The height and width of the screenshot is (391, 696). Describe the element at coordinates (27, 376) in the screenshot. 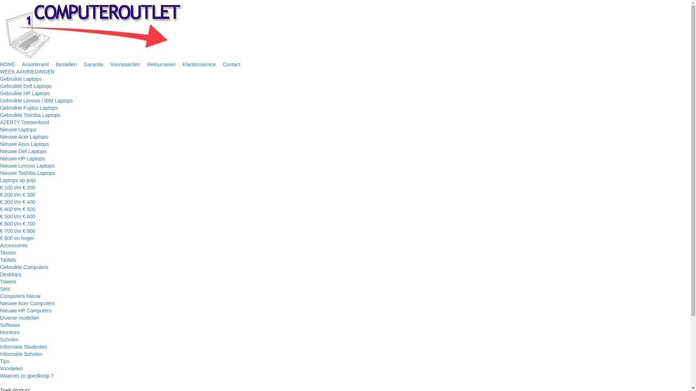

I see `Waarom zo goedkoop ?` at that location.